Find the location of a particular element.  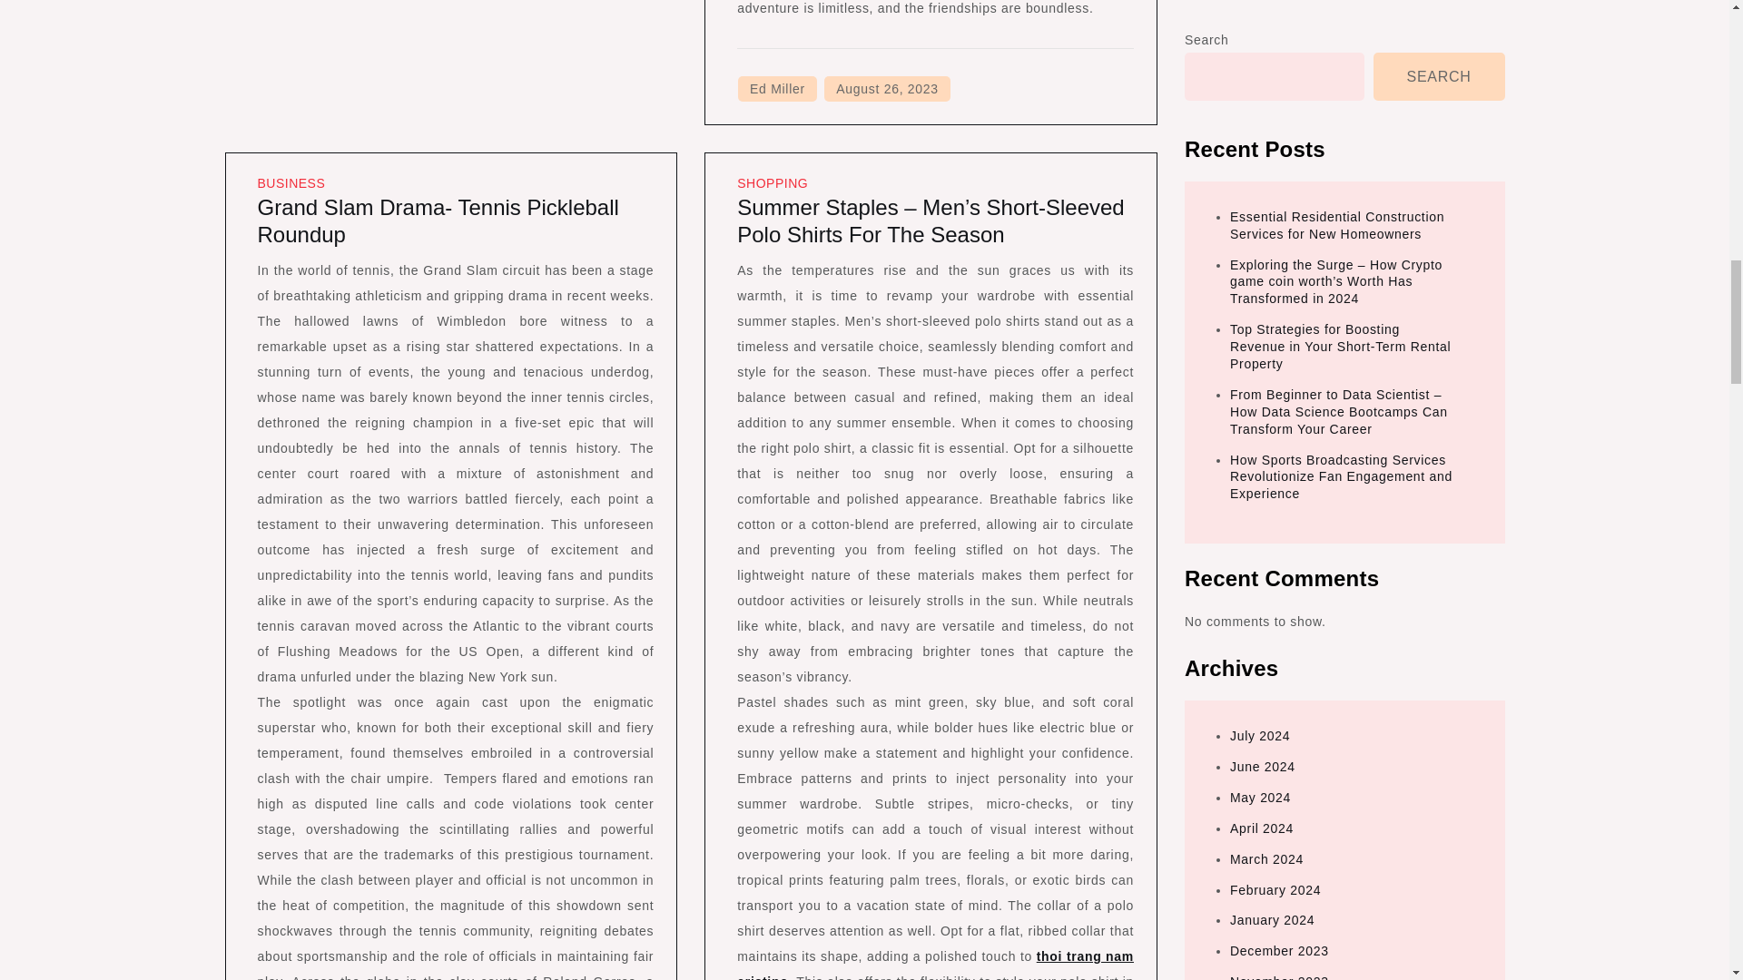

BUSINESS is located at coordinates (292, 183).